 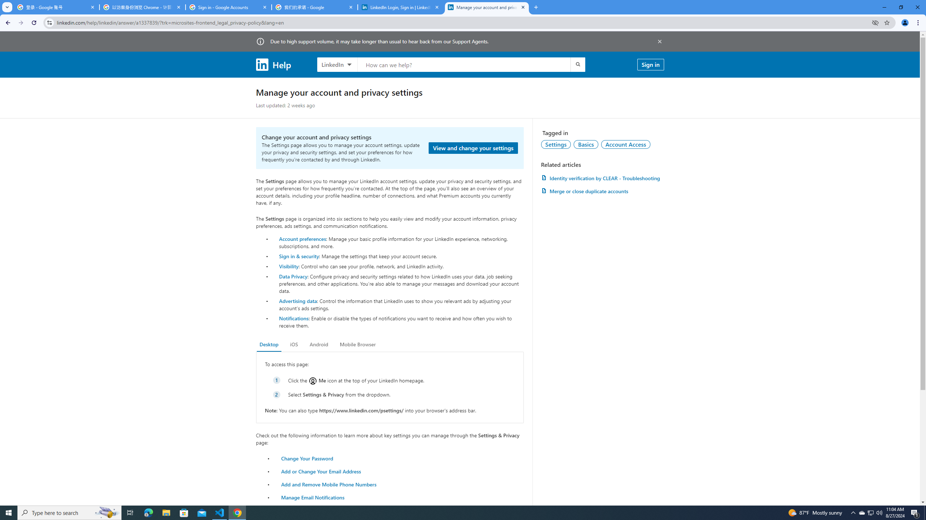 I want to click on AutomationID: topic-link-a149001, so click(x=556, y=144).